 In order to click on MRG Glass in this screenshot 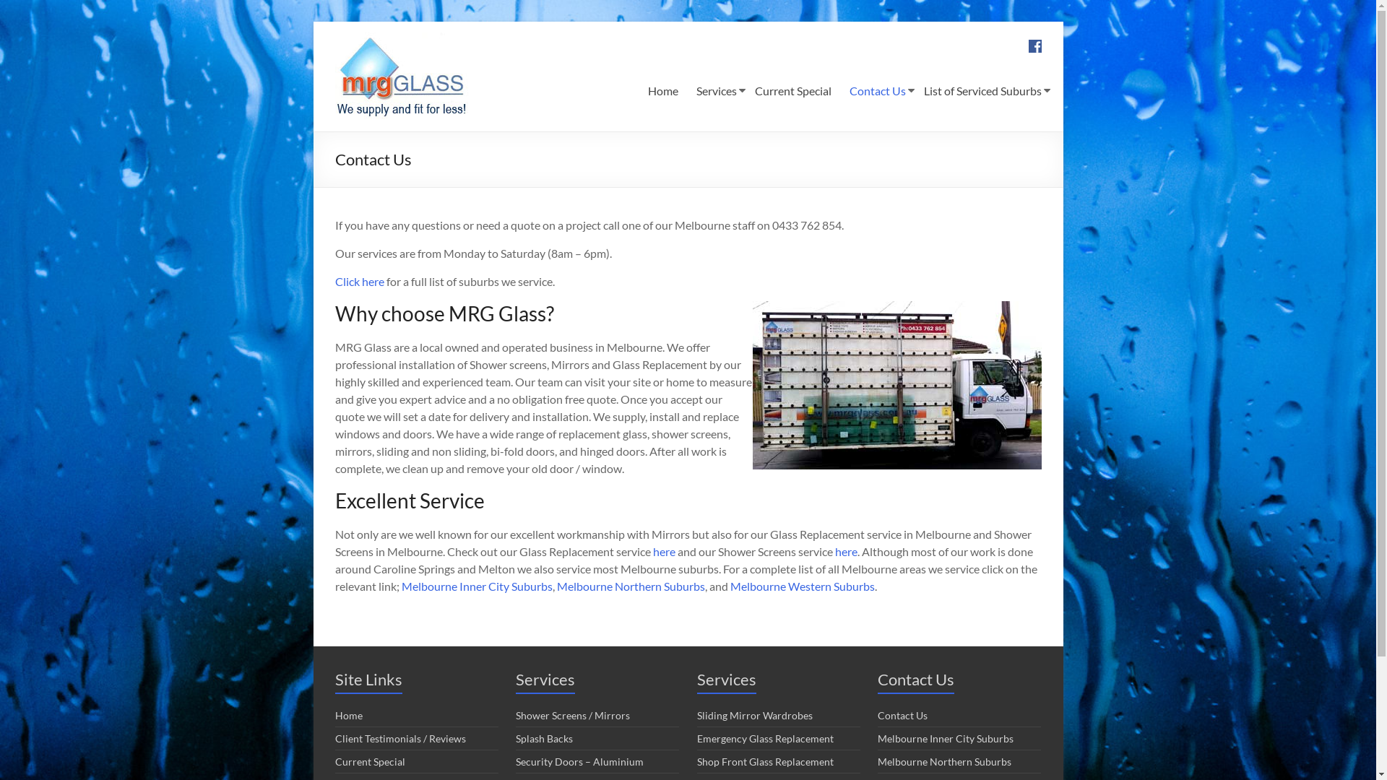, I will do `click(364, 66)`.